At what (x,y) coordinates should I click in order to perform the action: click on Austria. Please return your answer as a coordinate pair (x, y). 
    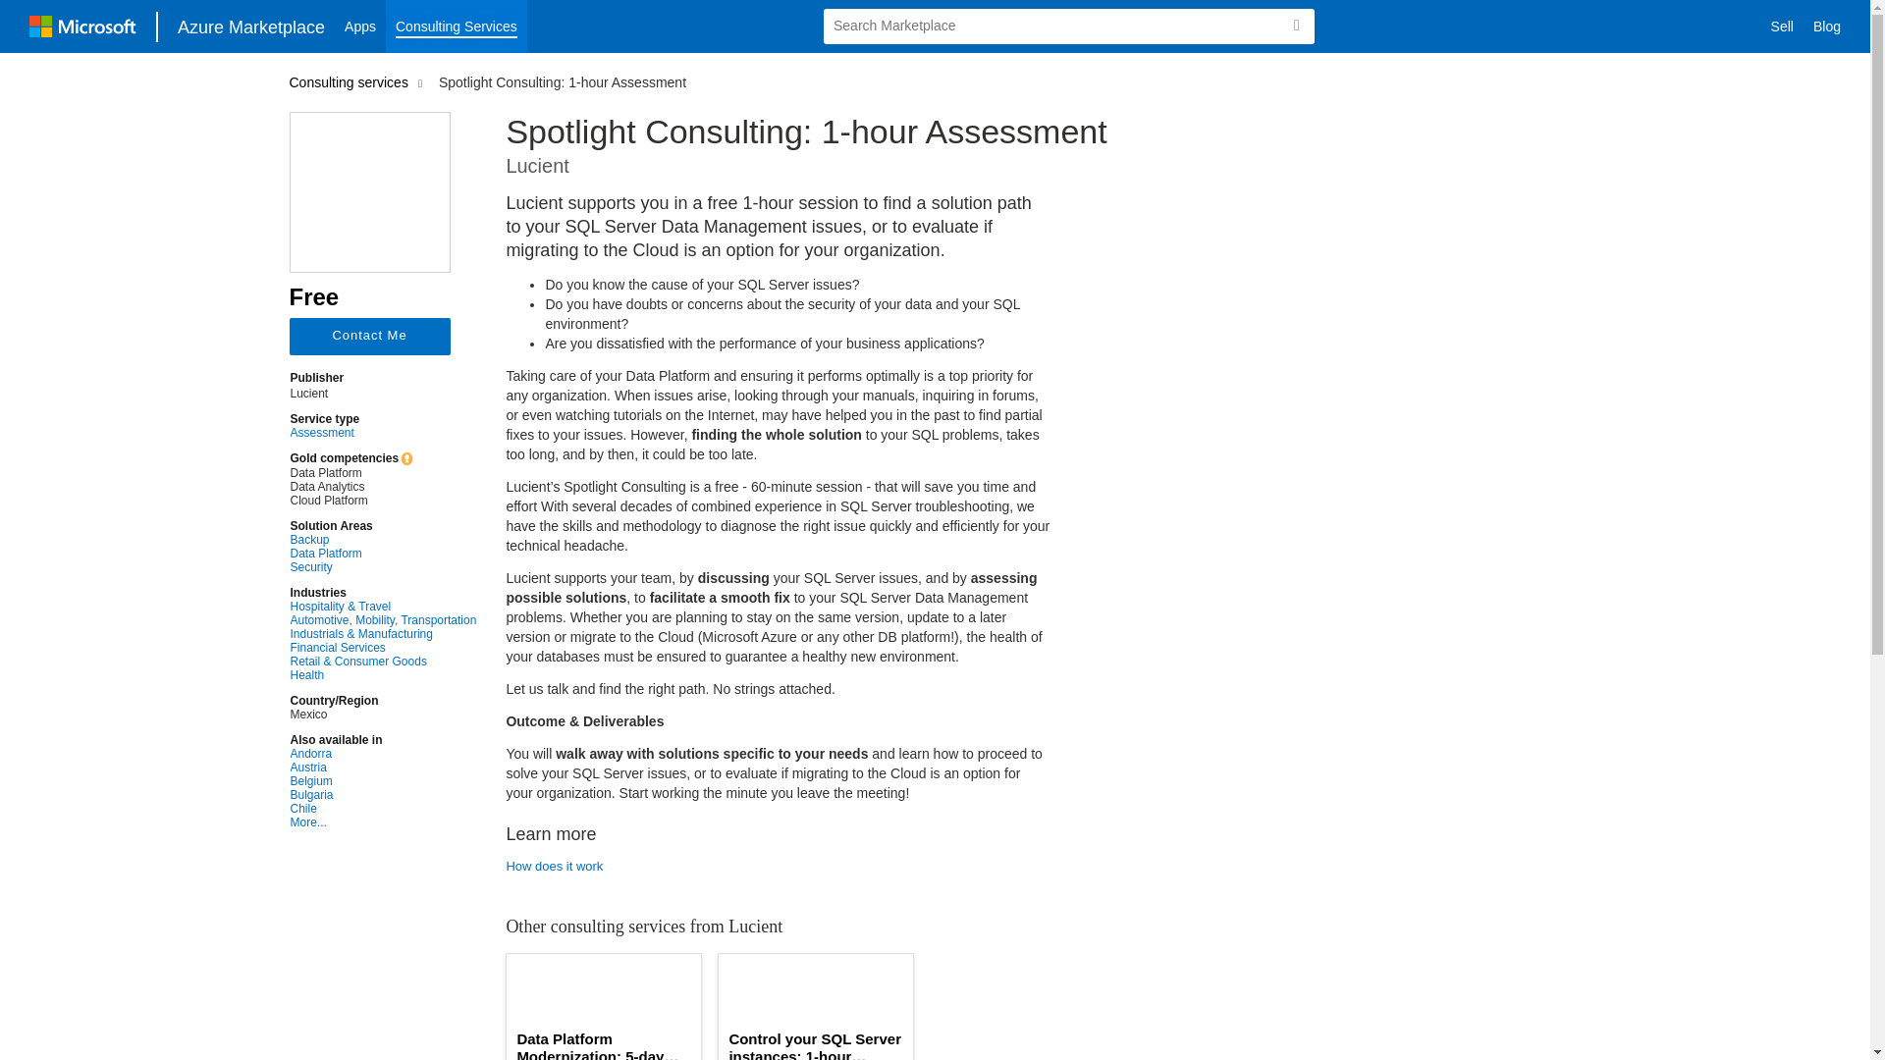
    Looking at the image, I should click on (383, 768).